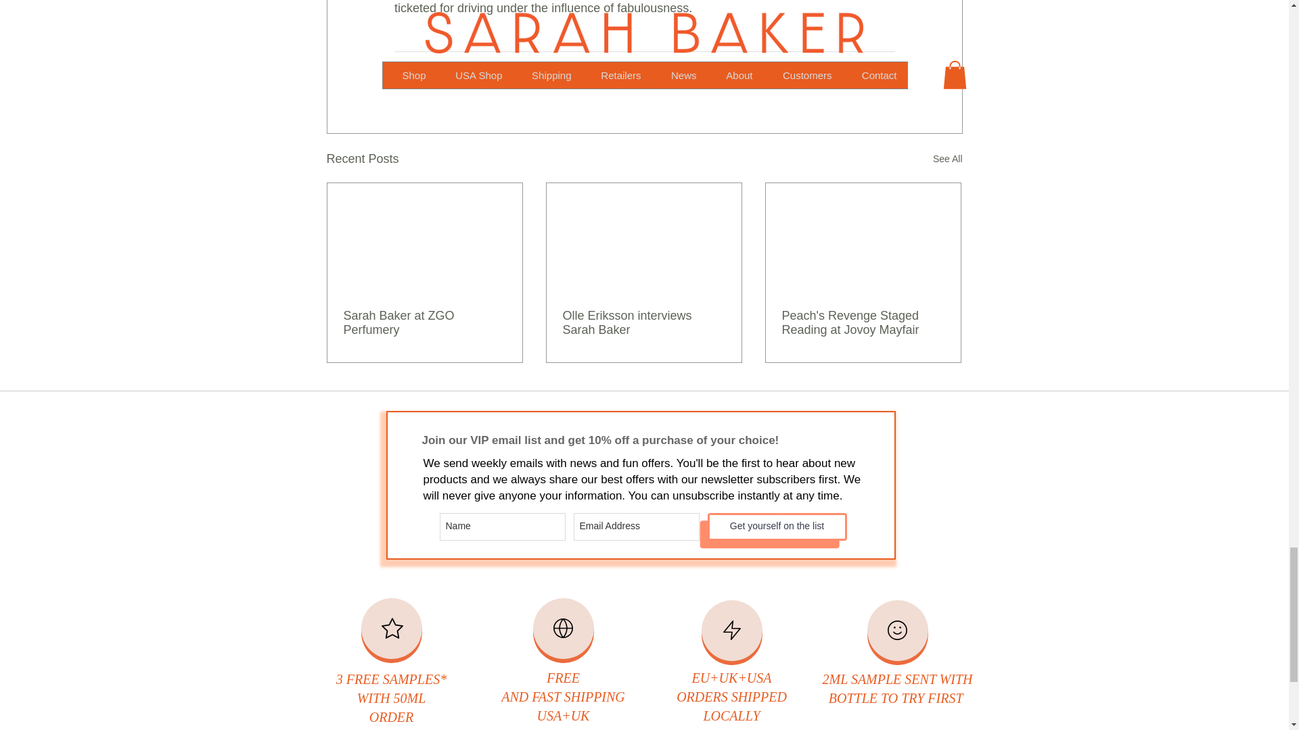  Describe the element at coordinates (947, 159) in the screenshot. I see `See All` at that location.